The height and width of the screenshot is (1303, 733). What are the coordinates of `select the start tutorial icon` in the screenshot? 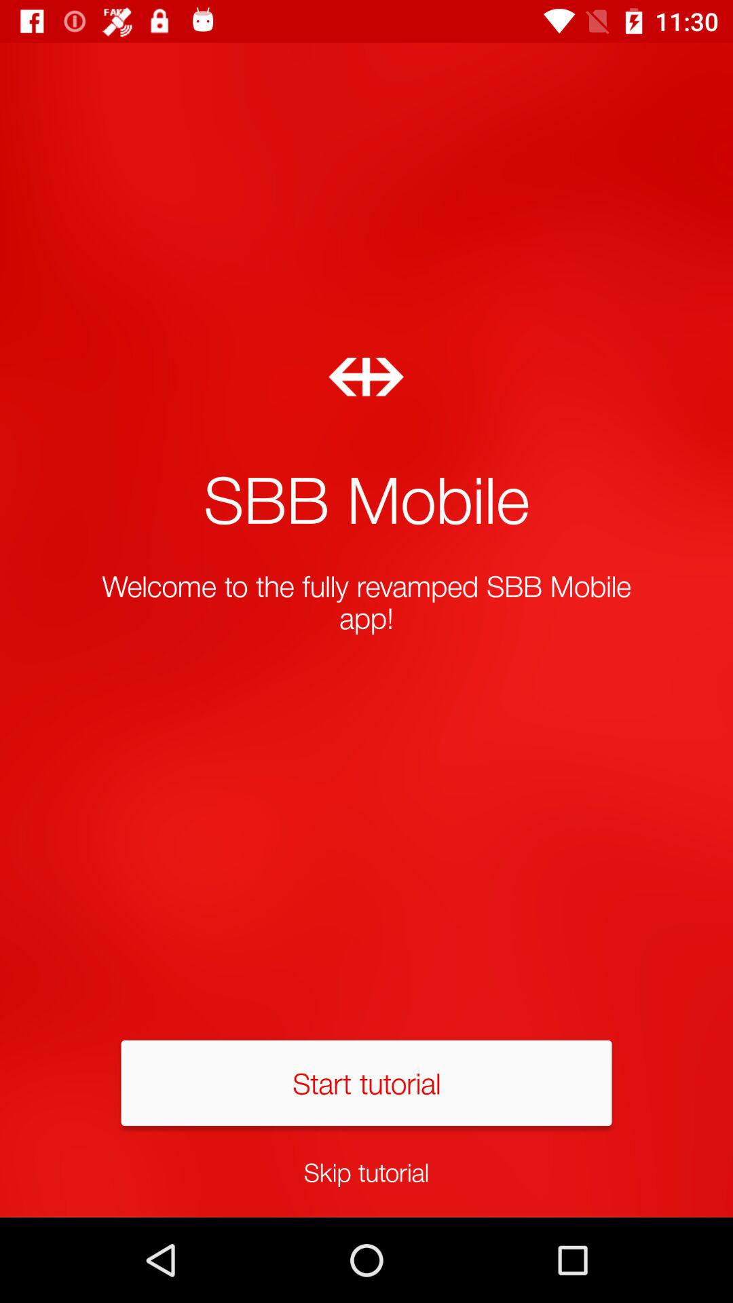 It's located at (366, 1082).